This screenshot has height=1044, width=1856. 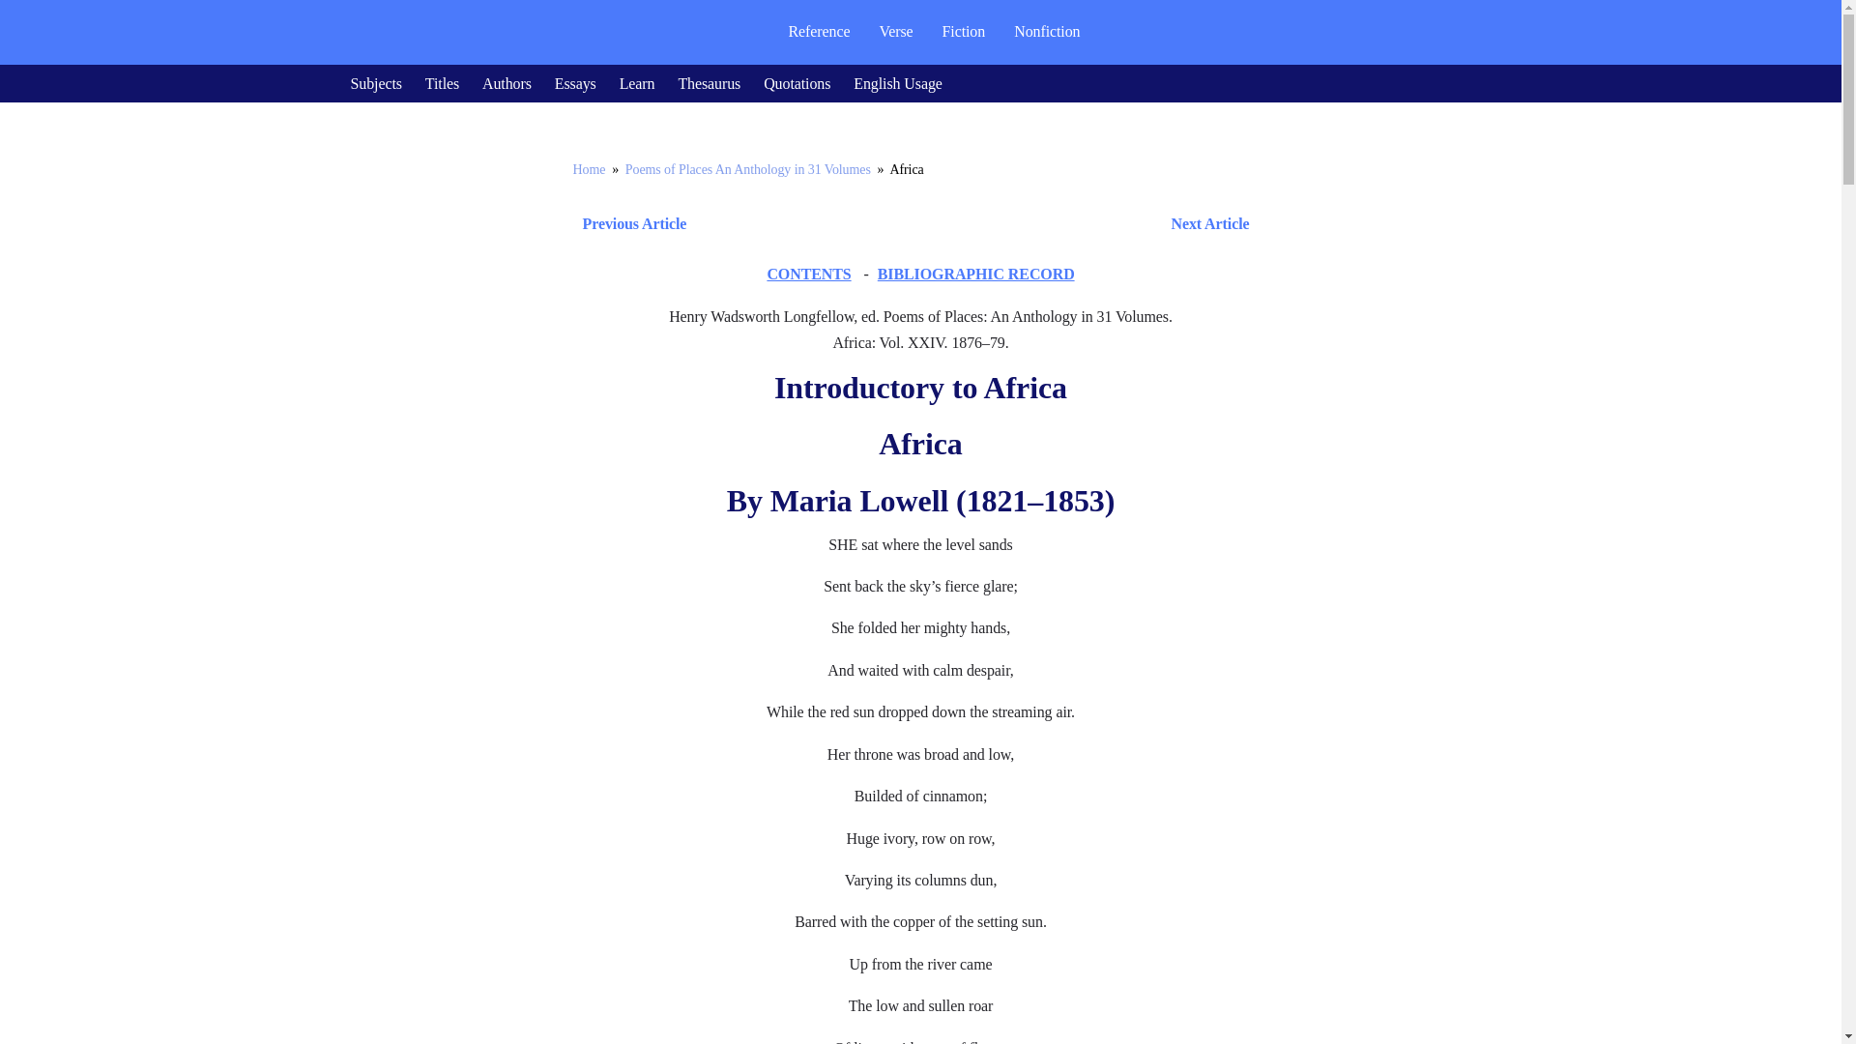 I want to click on English Usage, so click(x=898, y=83).